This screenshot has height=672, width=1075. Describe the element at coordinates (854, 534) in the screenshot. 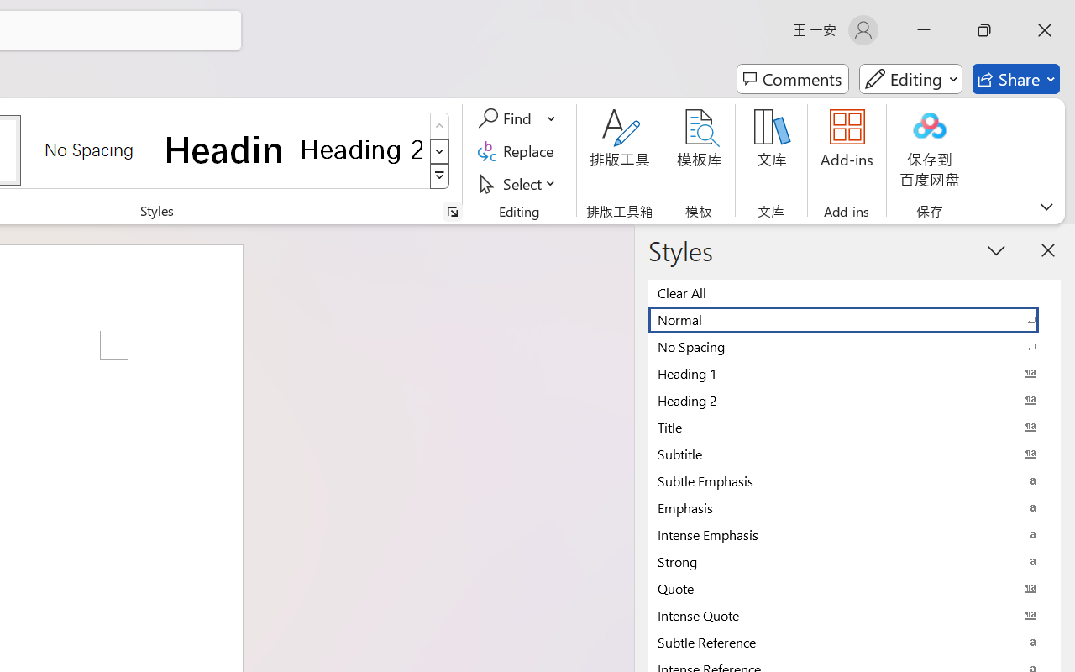

I see `Intense Emphasis` at that location.